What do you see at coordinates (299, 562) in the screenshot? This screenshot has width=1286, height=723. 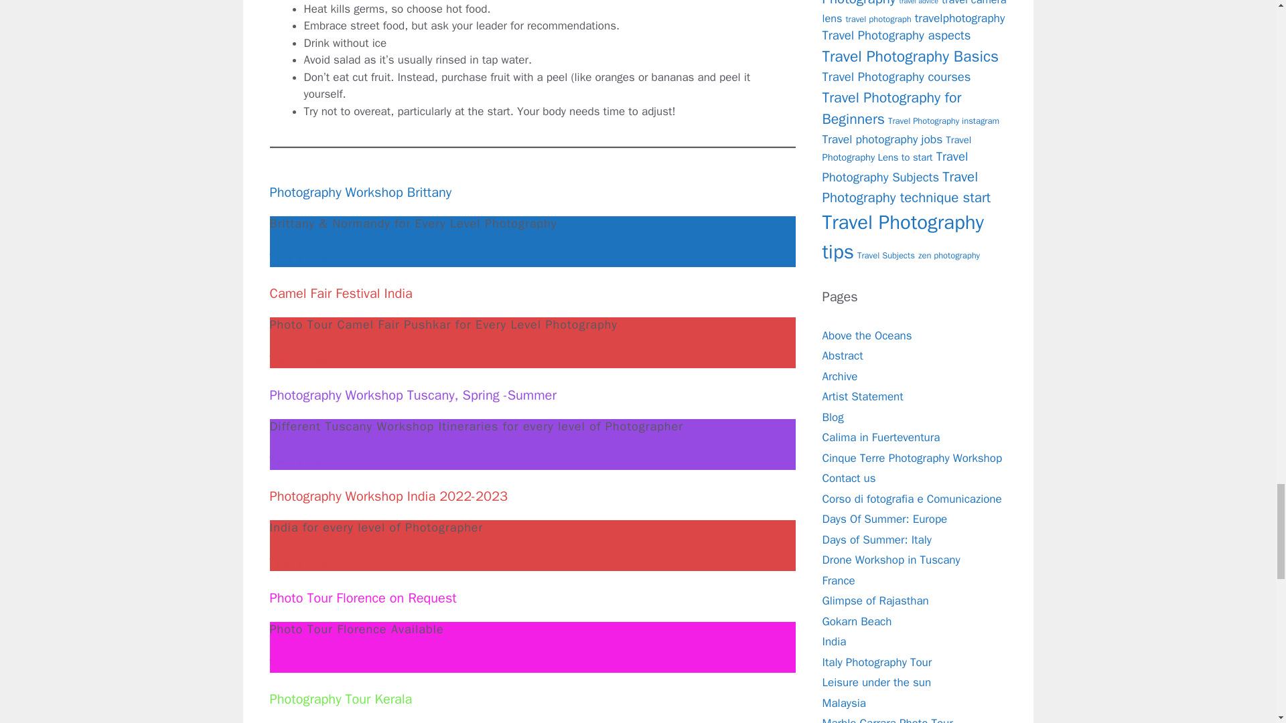 I see `Take a Look` at bounding box center [299, 562].